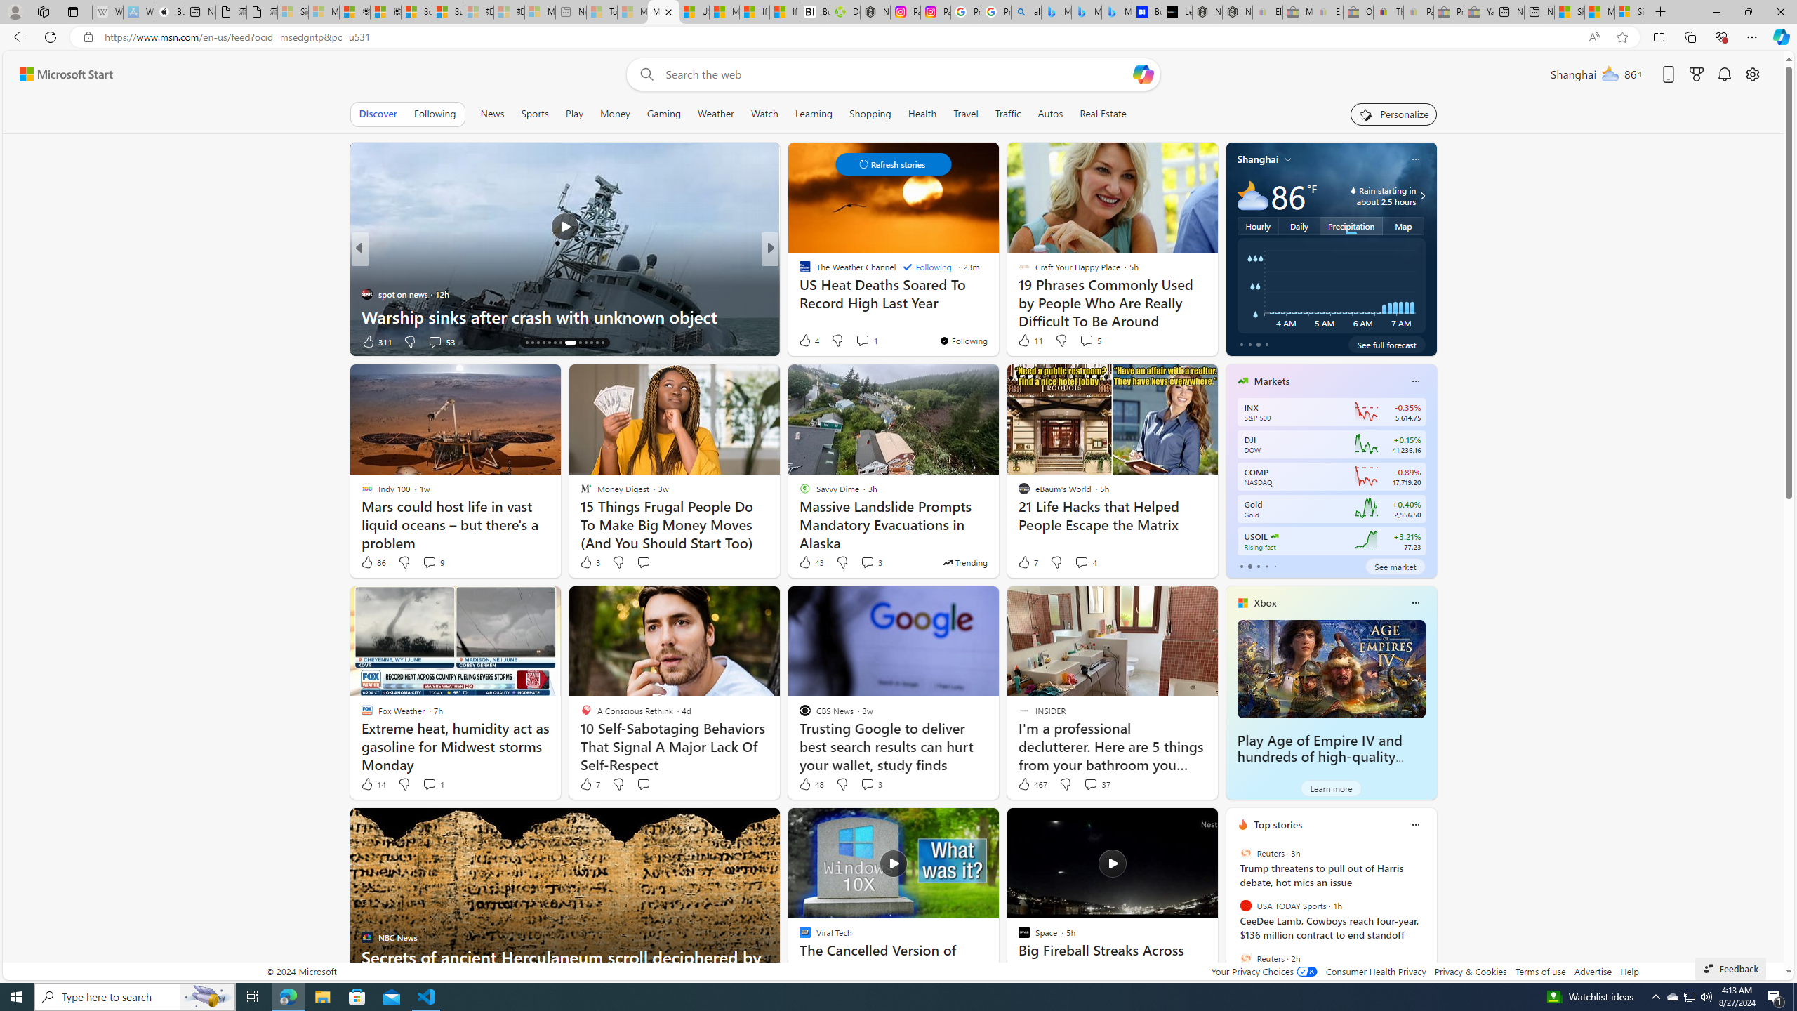 The width and height of the screenshot is (1797, 1011). What do you see at coordinates (293, 12) in the screenshot?
I see `Sign in to your Microsoft account - Sleeping` at bounding box center [293, 12].